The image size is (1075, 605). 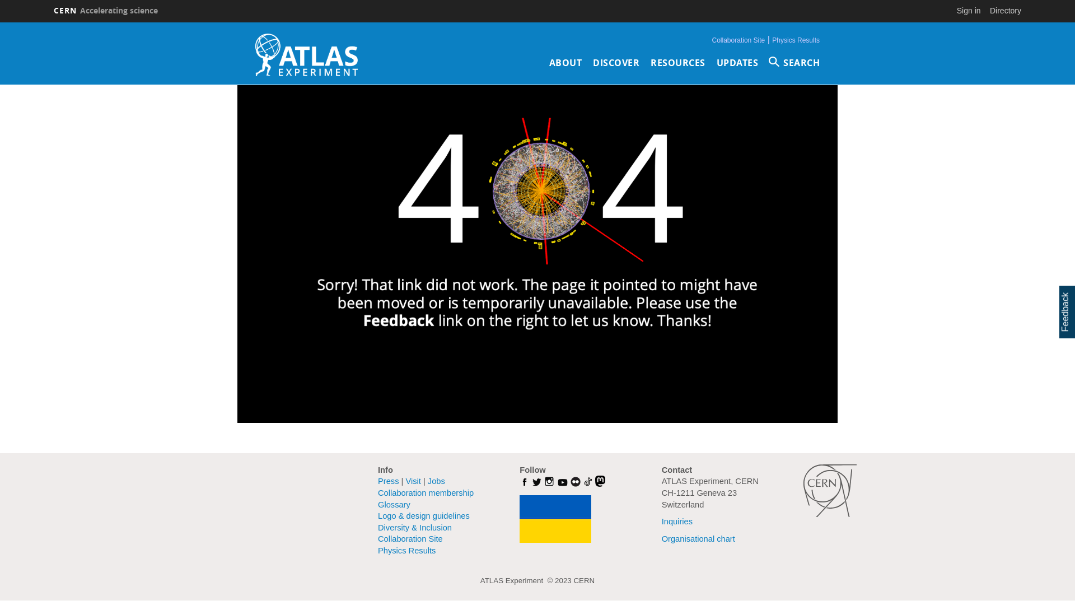 I want to click on SEARCH, so click(x=794, y=63).